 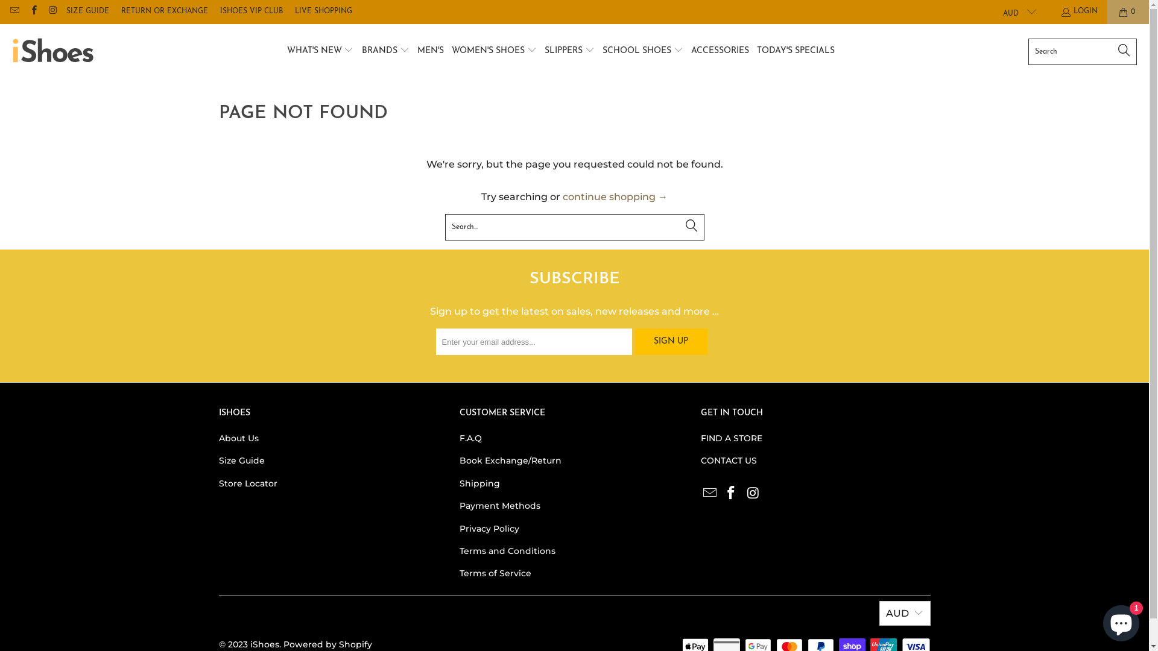 What do you see at coordinates (732, 438) in the screenshot?
I see `FIND A STORE` at bounding box center [732, 438].